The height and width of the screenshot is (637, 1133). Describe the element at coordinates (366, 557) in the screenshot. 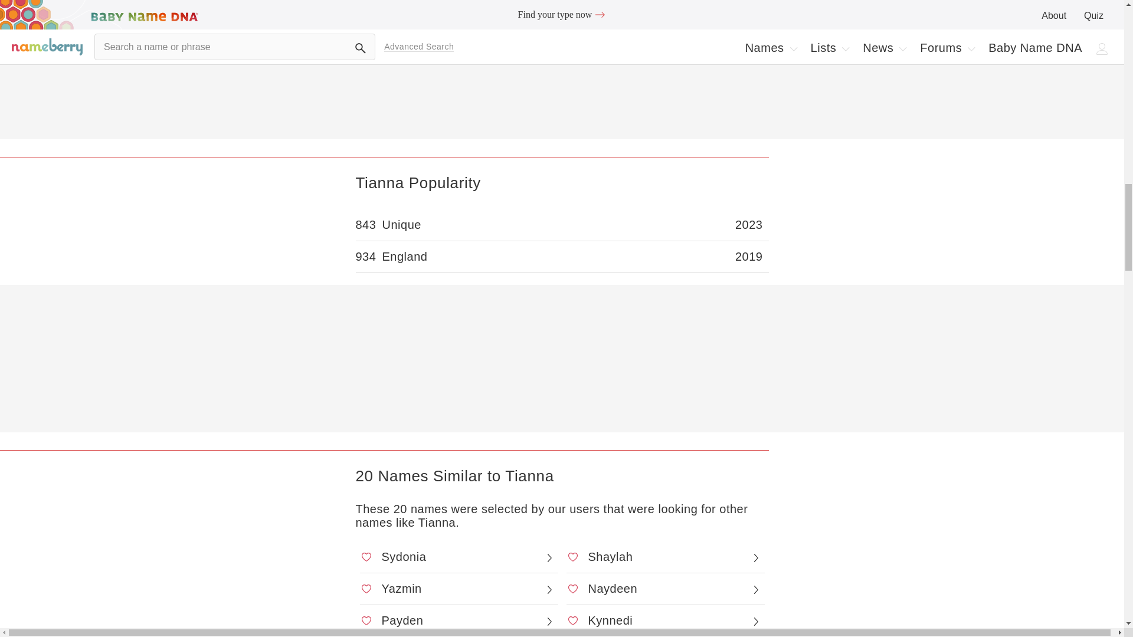

I see `HEART` at that location.